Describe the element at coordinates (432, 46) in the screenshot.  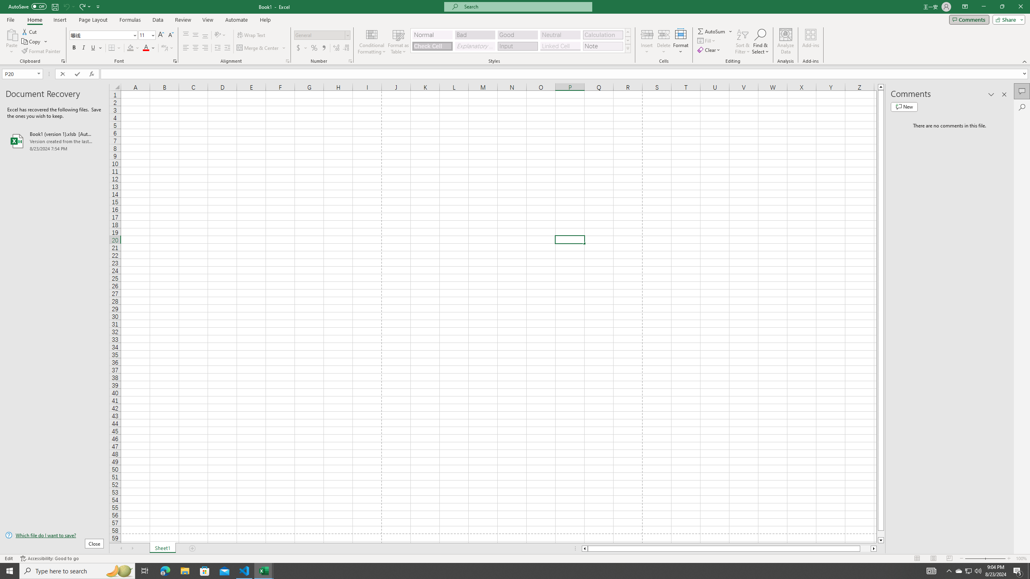
I see `Check Cell` at that location.